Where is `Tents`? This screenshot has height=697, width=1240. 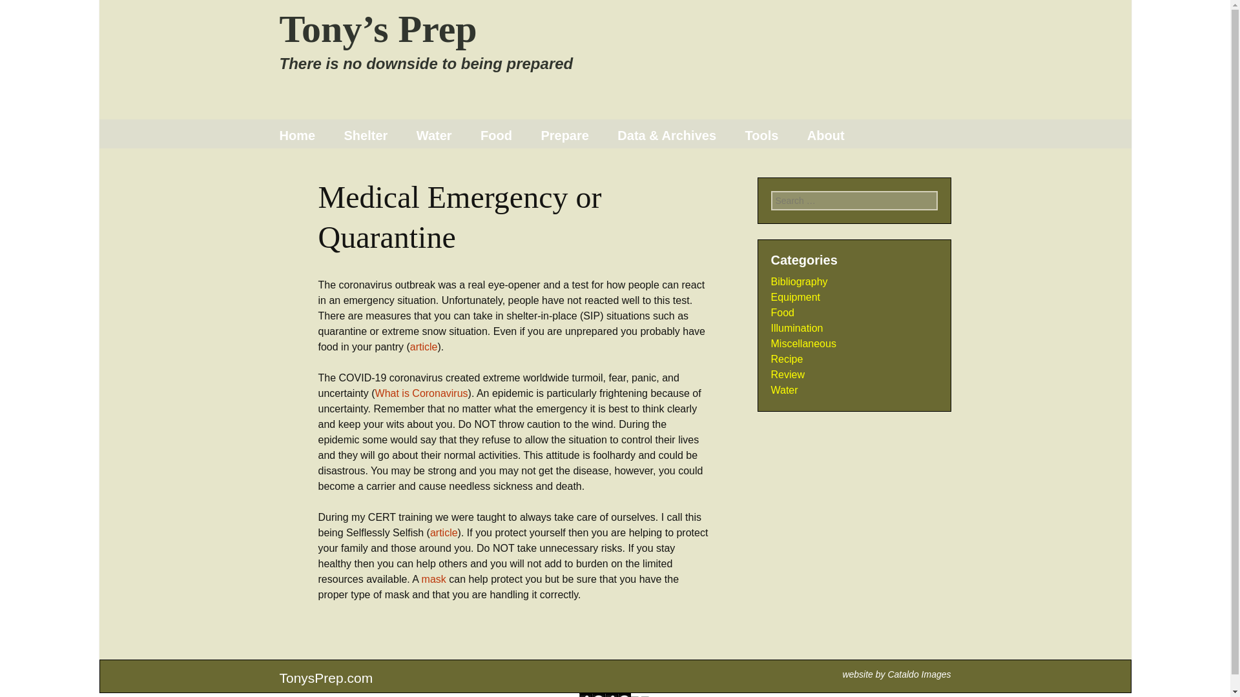 Tents is located at coordinates (395, 168).